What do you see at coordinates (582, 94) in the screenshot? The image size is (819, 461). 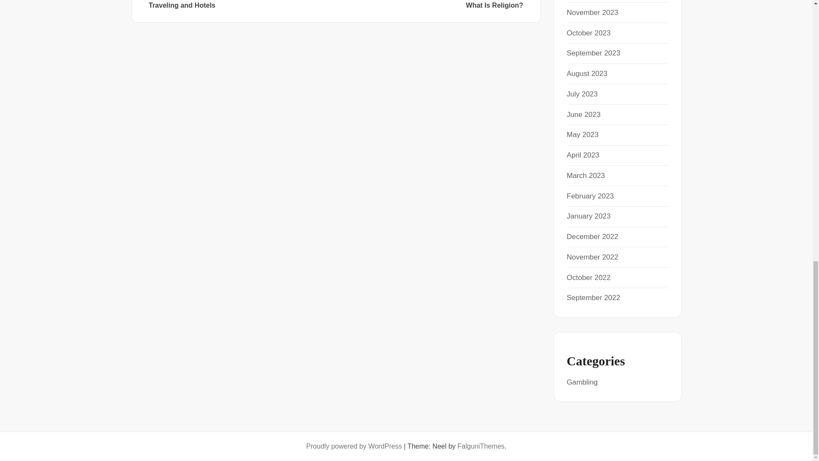 I see `July 2023` at bounding box center [582, 94].